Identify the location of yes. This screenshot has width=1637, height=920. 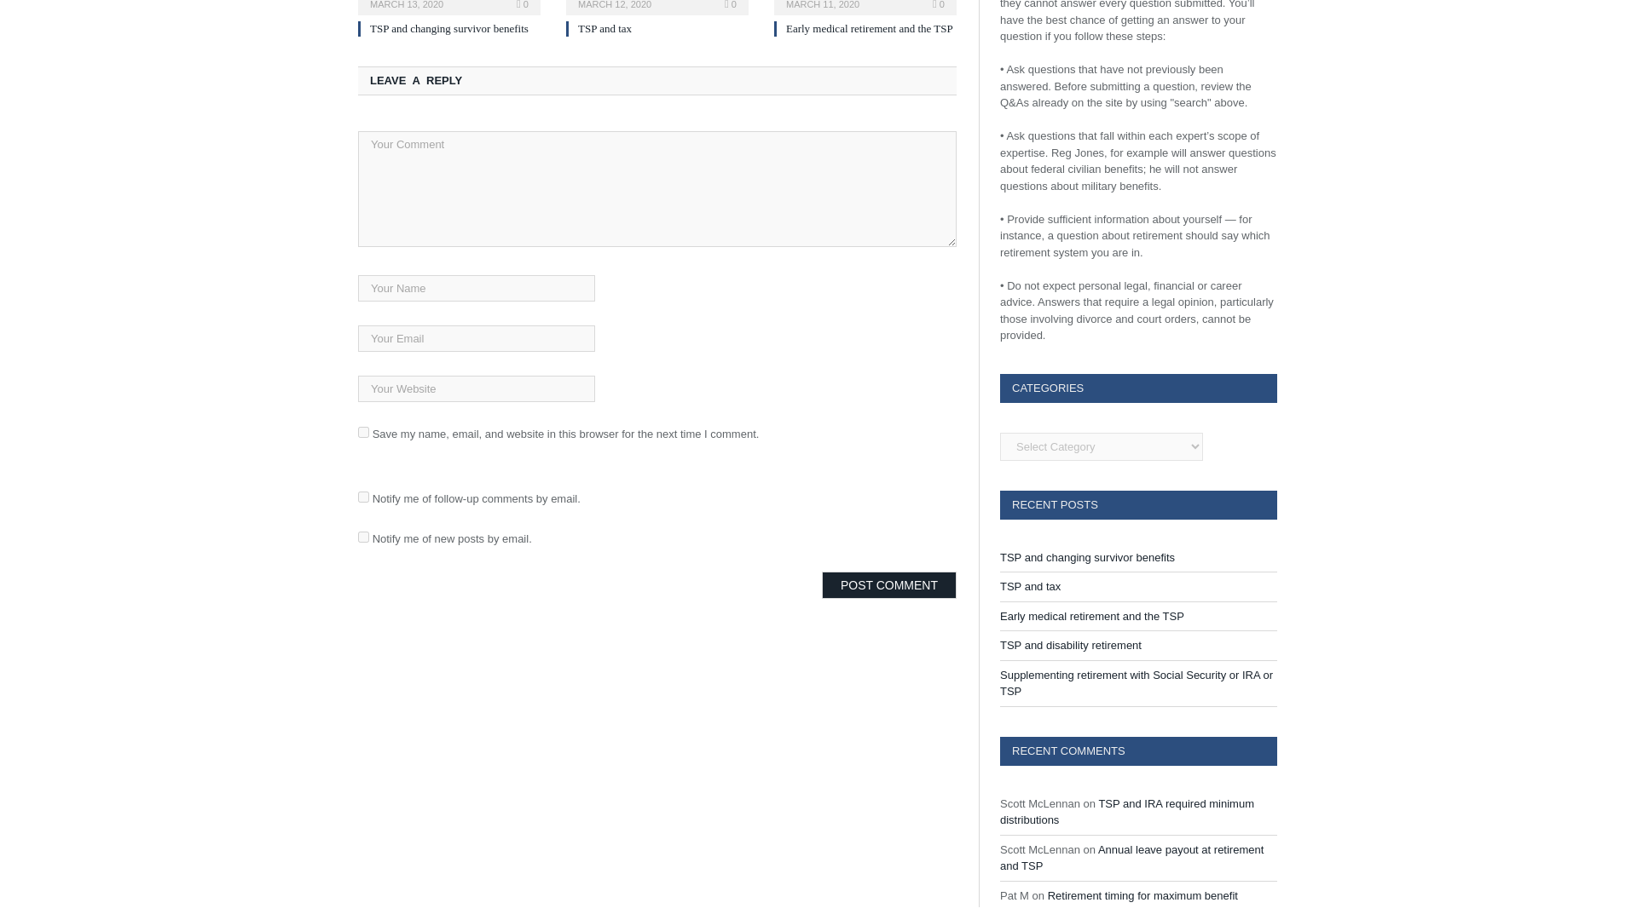
(363, 433).